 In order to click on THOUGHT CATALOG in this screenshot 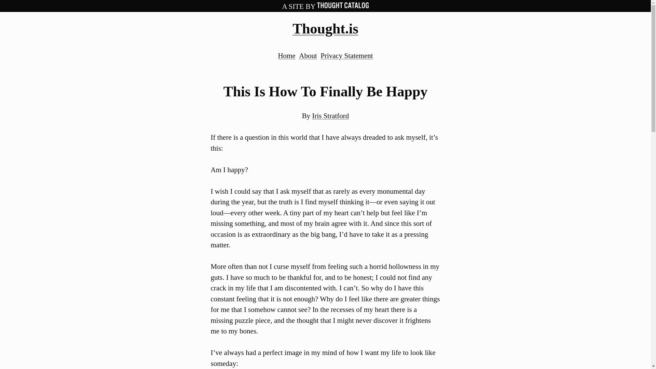, I will do `click(343, 5)`.